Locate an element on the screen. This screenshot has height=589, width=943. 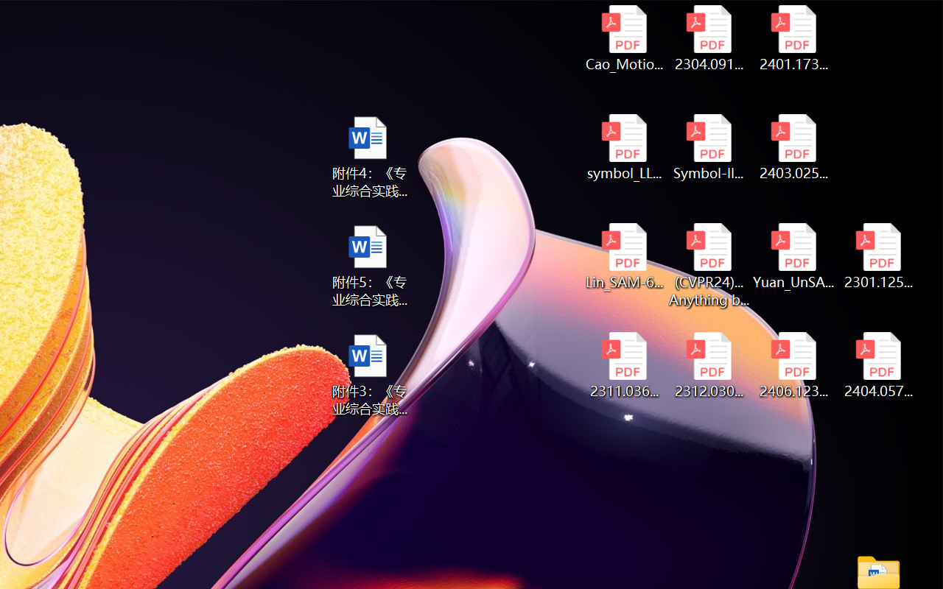
2304.09121v3.pdf is located at coordinates (709, 38).